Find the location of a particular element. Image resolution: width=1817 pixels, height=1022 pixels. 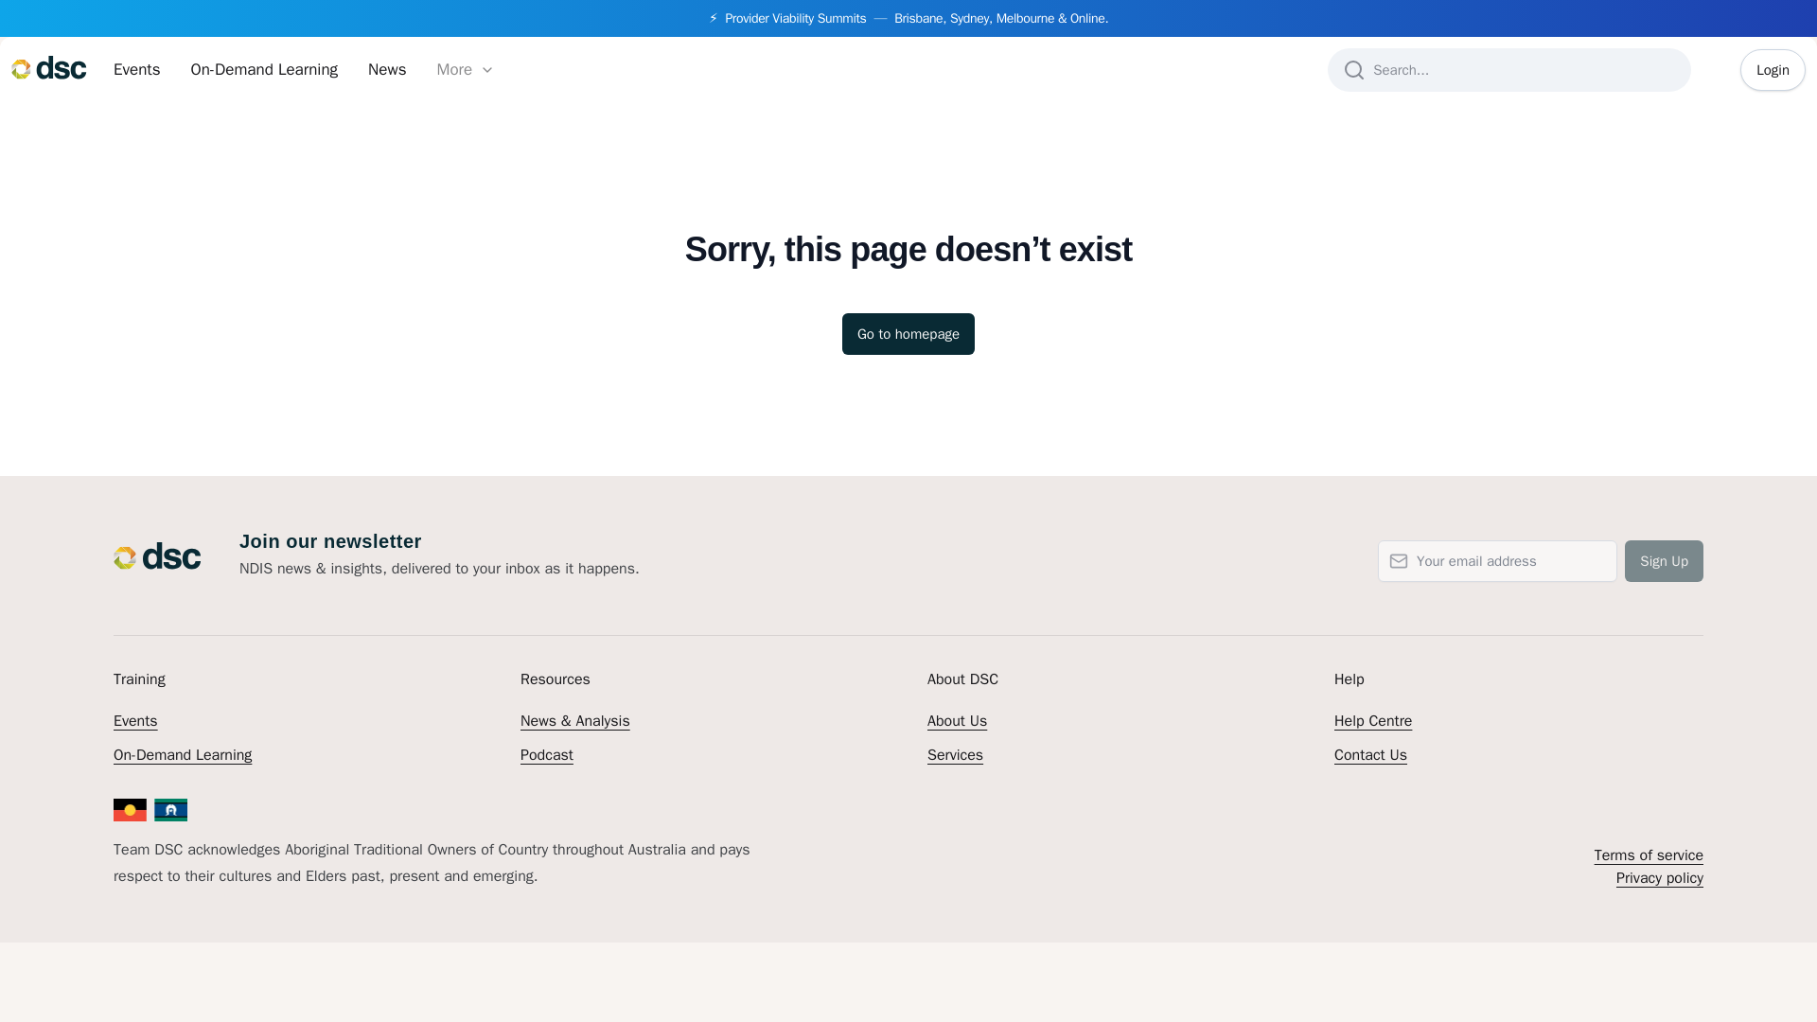

On-Demand Learning is located at coordinates (182, 755).